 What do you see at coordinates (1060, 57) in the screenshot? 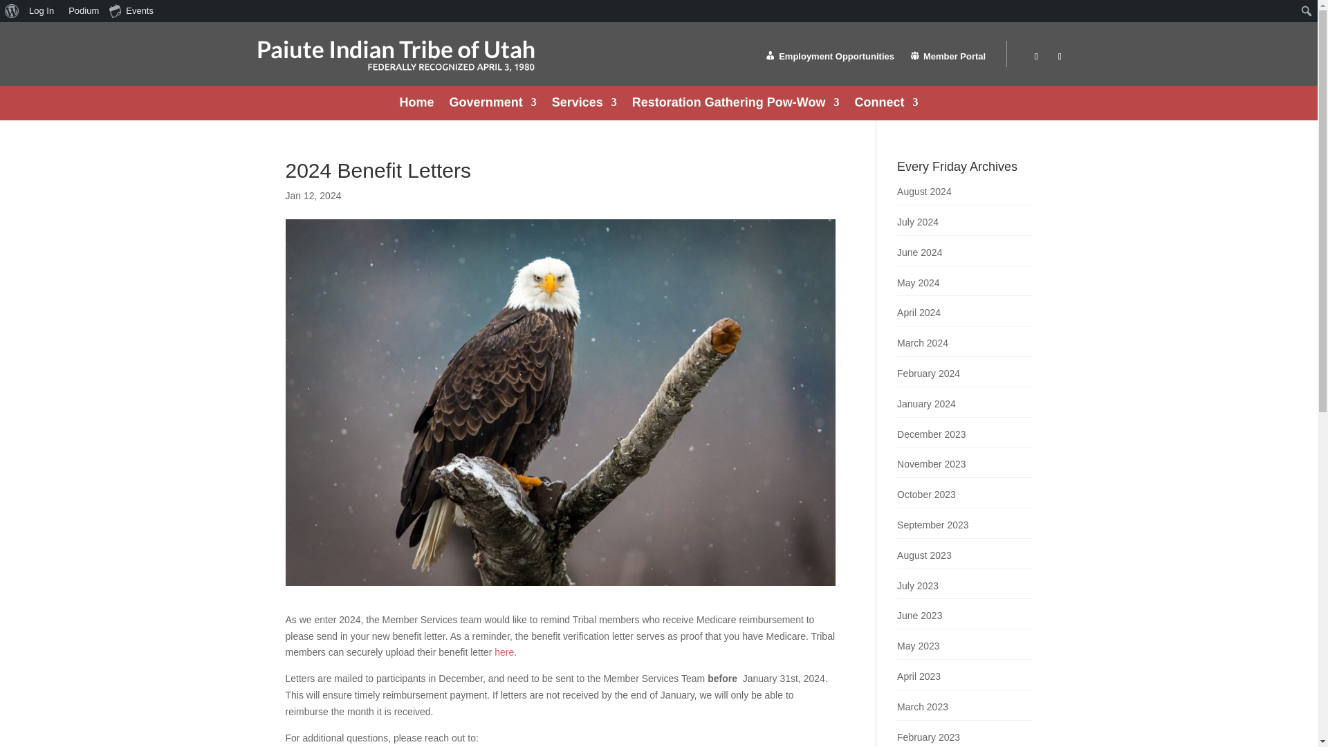
I see `Follow on Instagram` at bounding box center [1060, 57].